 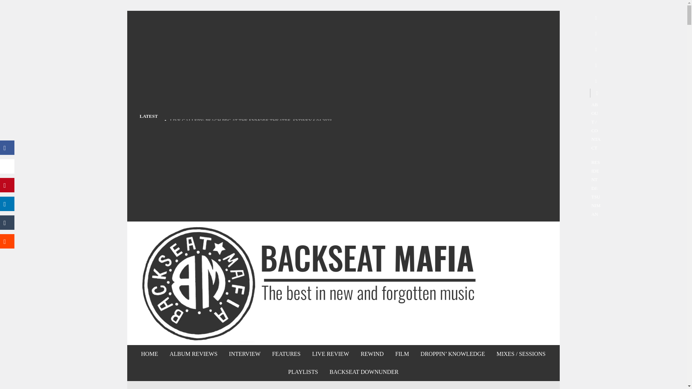 What do you see at coordinates (402, 354) in the screenshot?
I see `FILM` at bounding box center [402, 354].